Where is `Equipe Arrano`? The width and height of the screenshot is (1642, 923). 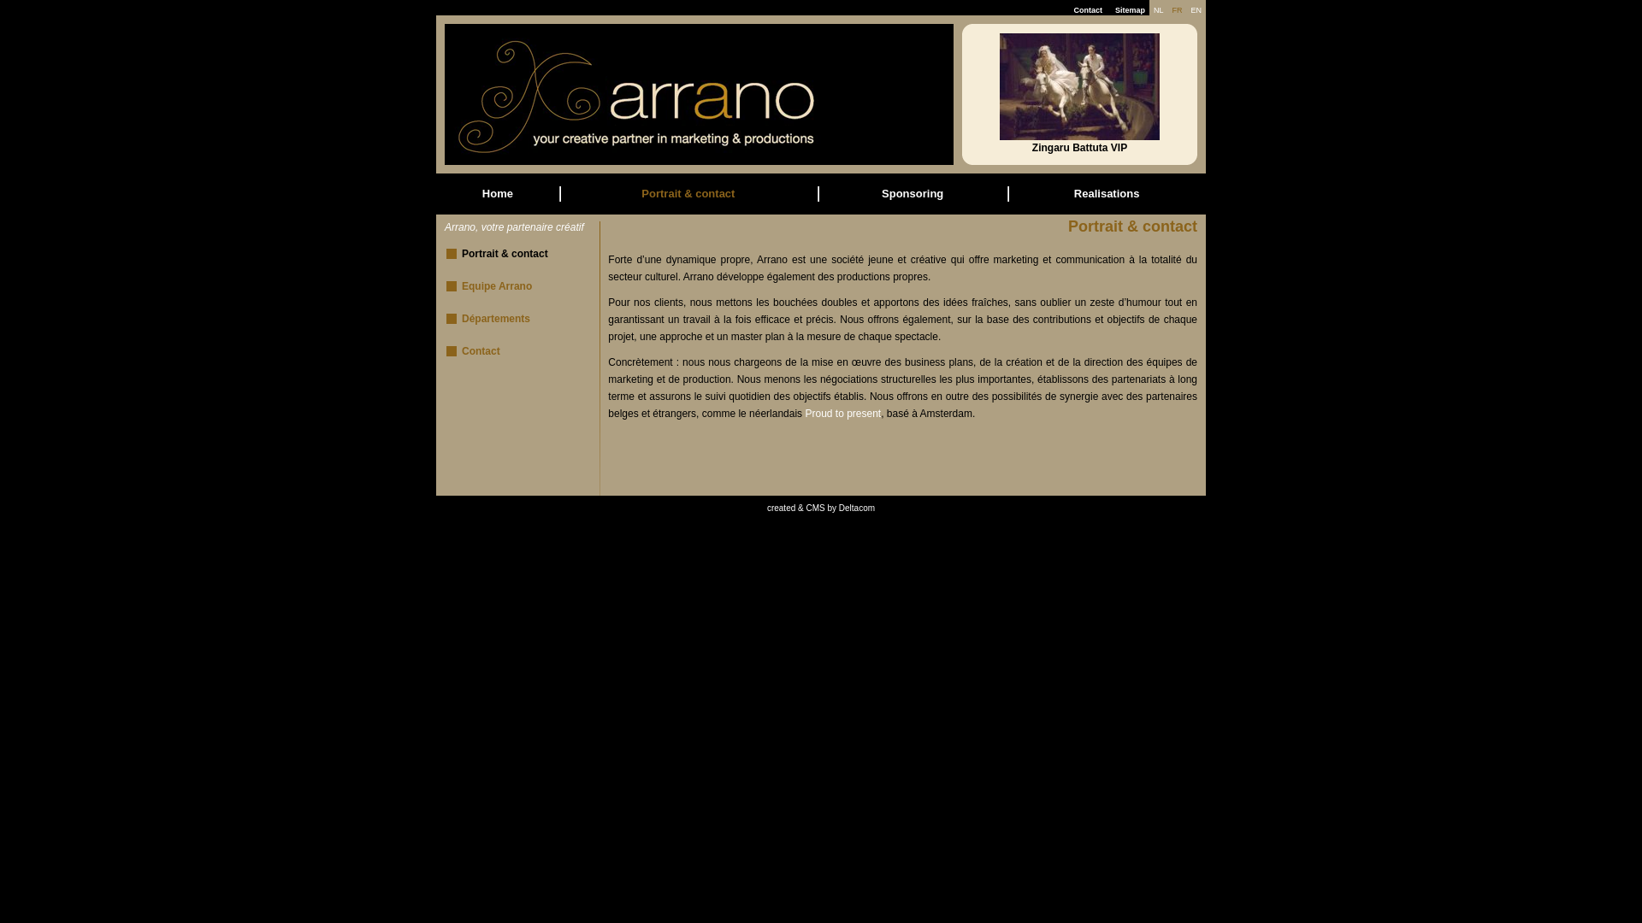
Equipe Arrano is located at coordinates (497, 286).